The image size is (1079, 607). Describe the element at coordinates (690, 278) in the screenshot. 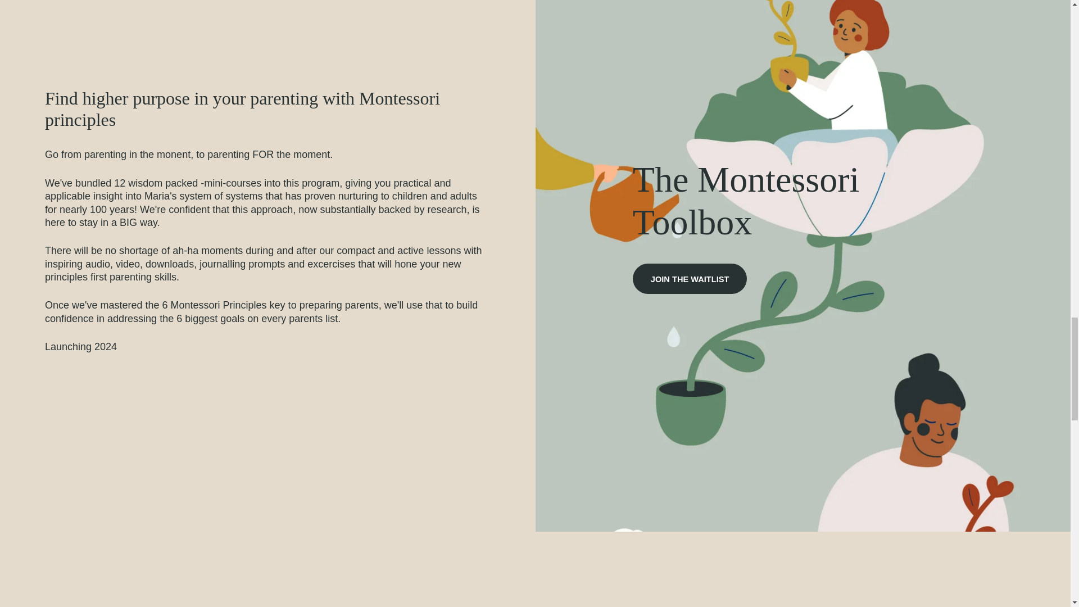

I see `Join the waitlist` at that location.